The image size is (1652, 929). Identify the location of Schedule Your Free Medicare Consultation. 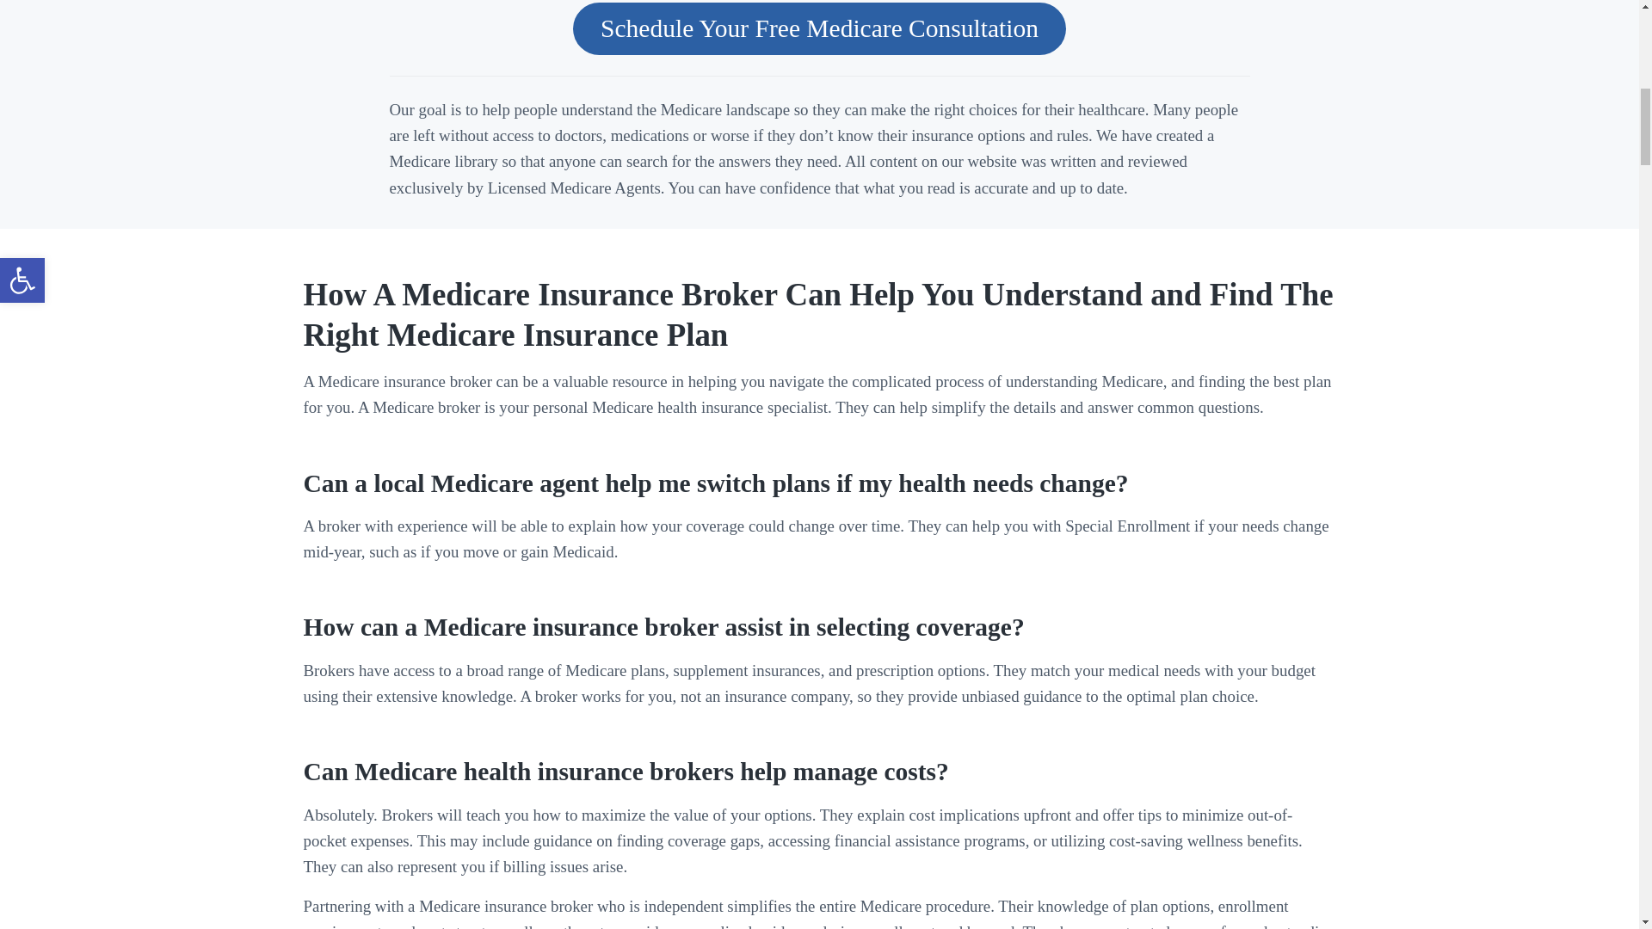
(819, 28).